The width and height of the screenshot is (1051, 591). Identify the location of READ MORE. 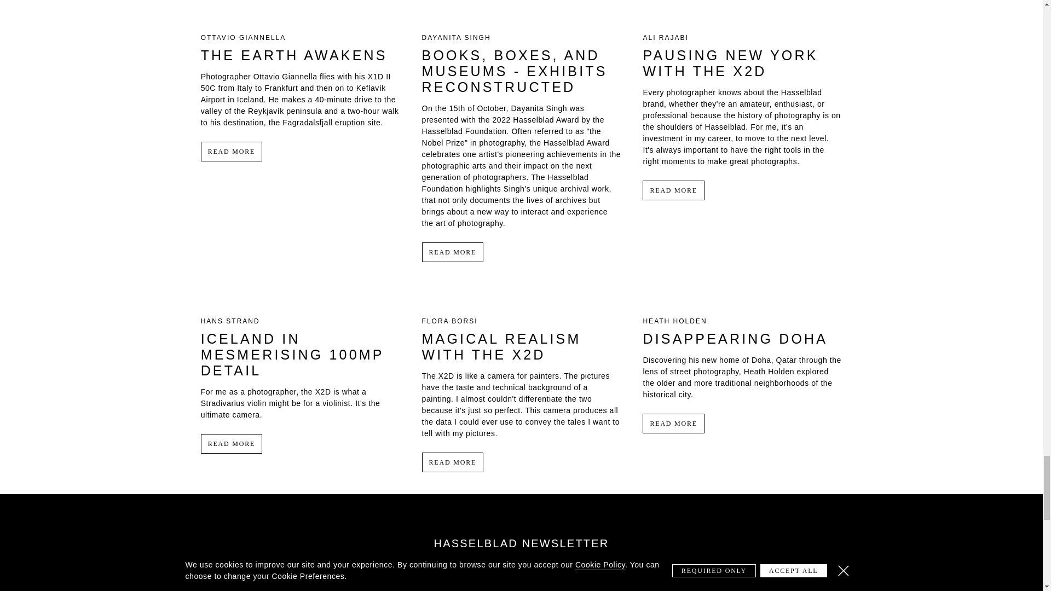
(453, 462).